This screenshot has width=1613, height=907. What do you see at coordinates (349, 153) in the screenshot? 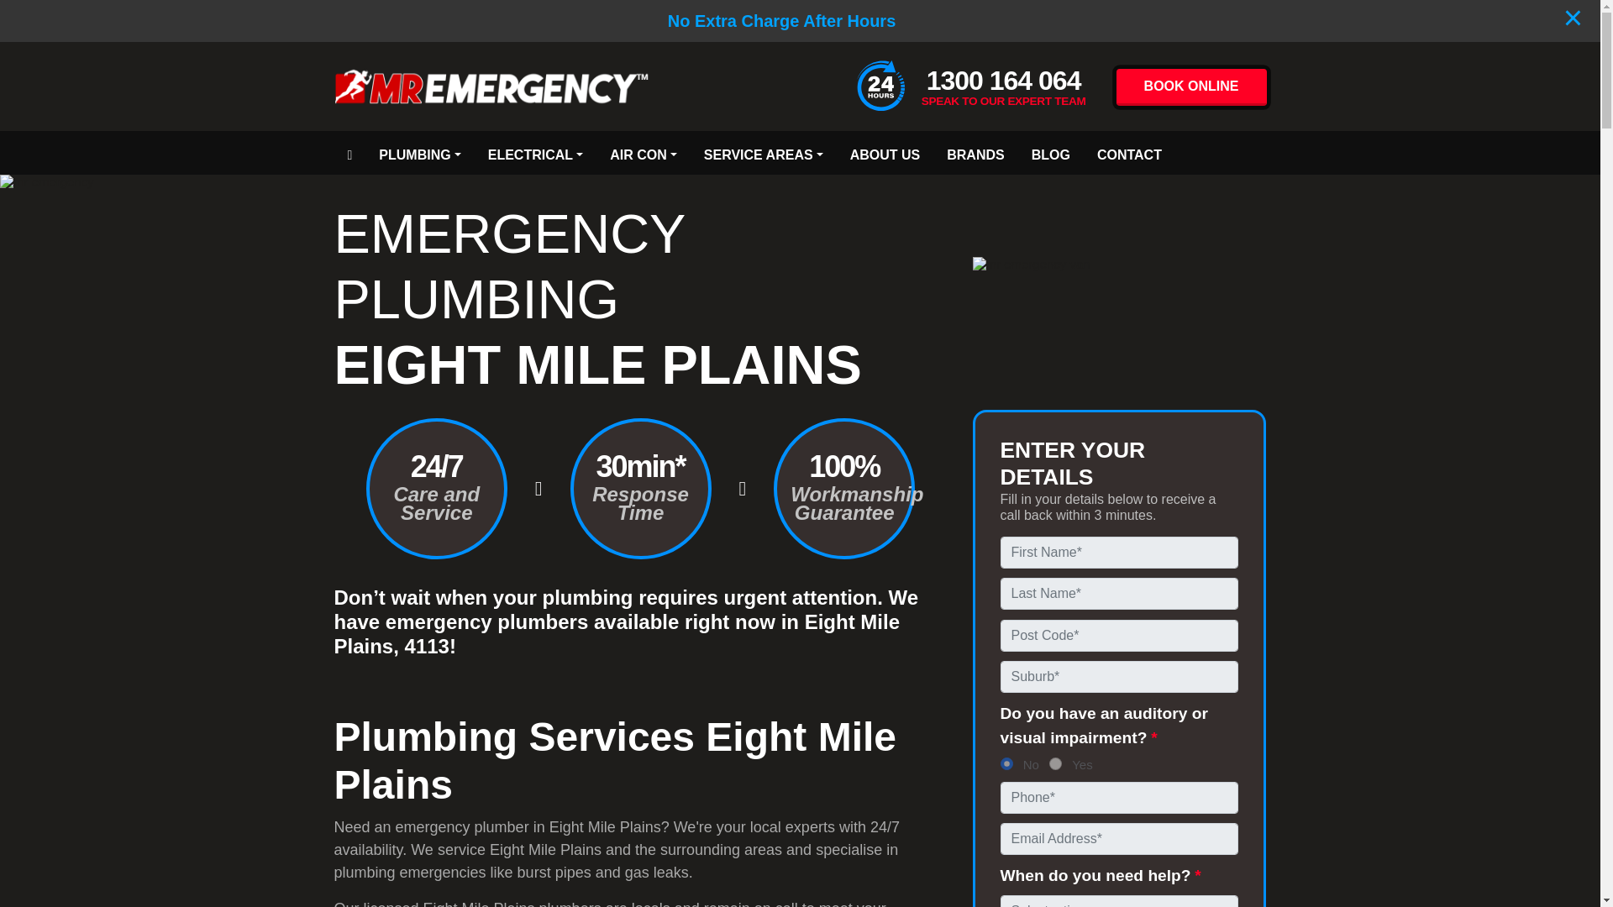
I see `HOME` at bounding box center [349, 153].